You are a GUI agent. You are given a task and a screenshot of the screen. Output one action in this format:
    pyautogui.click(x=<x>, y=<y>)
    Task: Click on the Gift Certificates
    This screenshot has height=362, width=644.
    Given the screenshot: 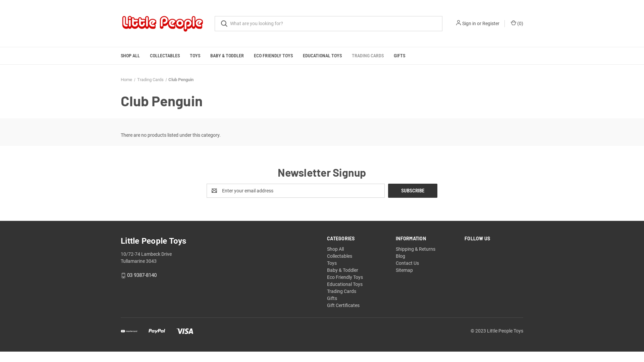 What is the action you would take?
    pyautogui.click(x=343, y=305)
    